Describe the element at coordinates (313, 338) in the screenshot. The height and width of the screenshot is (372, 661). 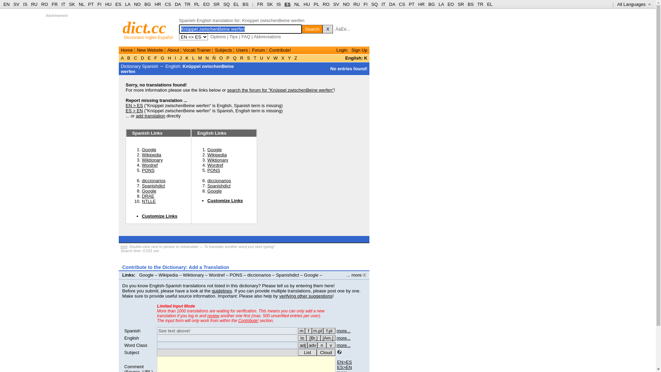
I see `[Br.]` at that location.